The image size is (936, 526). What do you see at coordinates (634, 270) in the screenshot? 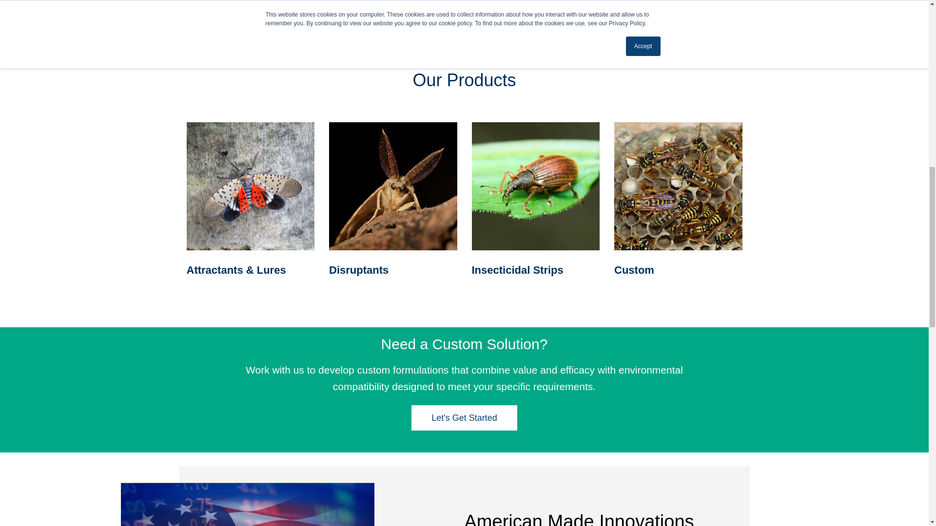
I see `Custom` at bounding box center [634, 270].